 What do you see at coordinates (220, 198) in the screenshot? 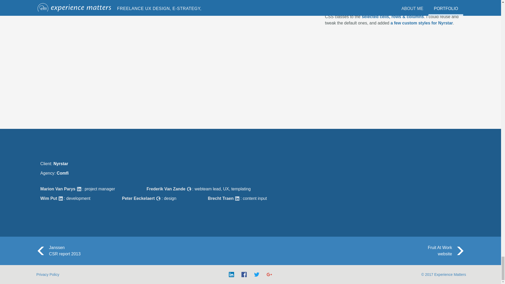
I see `Brecht Traen` at bounding box center [220, 198].